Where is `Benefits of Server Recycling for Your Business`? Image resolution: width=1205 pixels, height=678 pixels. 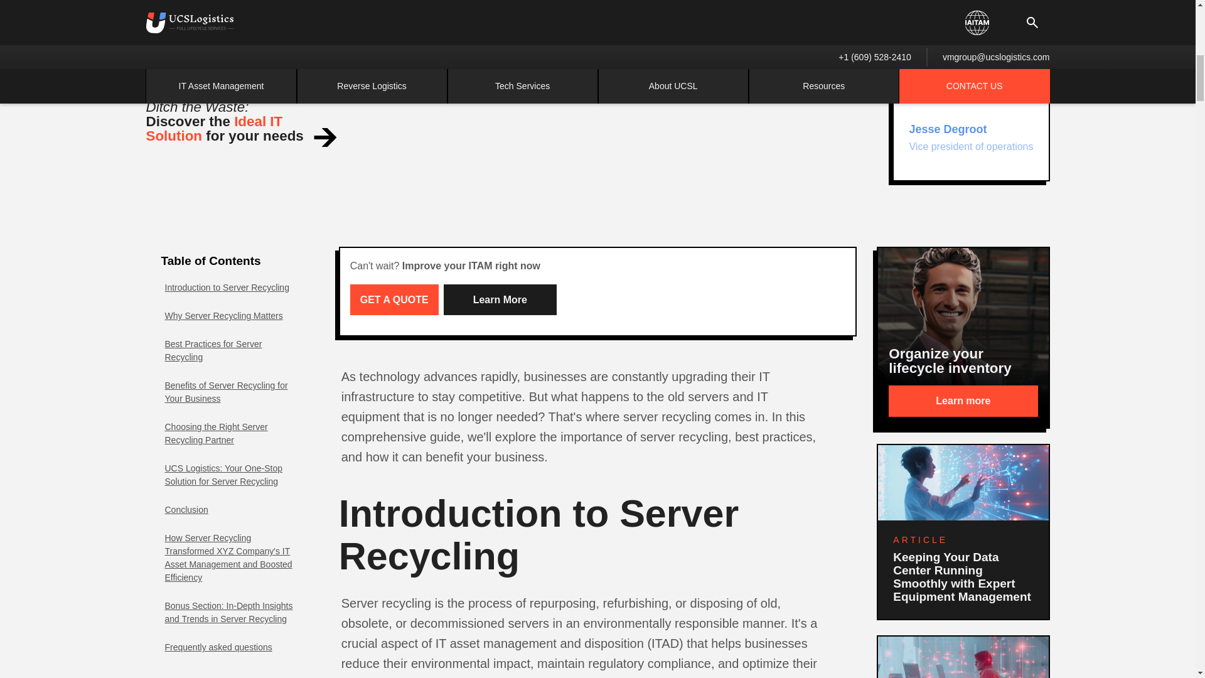
Benefits of Server Recycling for Your Business is located at coordinates (226, 288).